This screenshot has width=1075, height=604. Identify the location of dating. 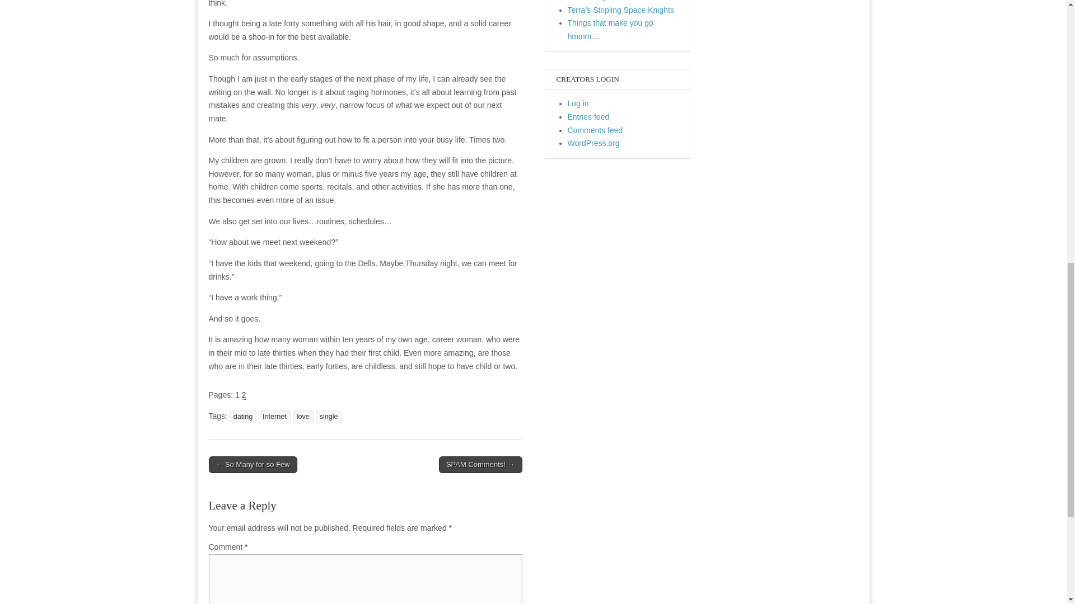
(243, 417).